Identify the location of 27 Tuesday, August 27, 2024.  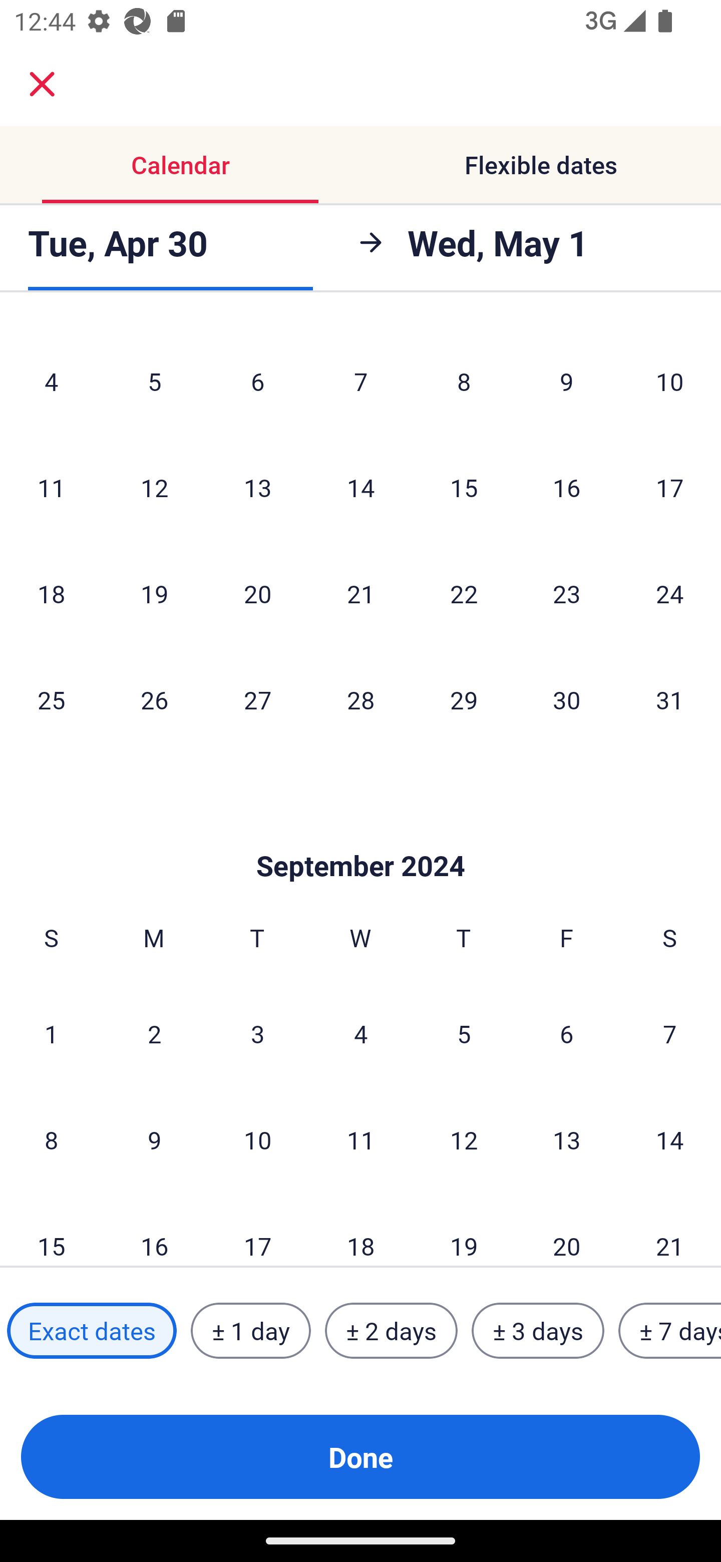
(257, 699).